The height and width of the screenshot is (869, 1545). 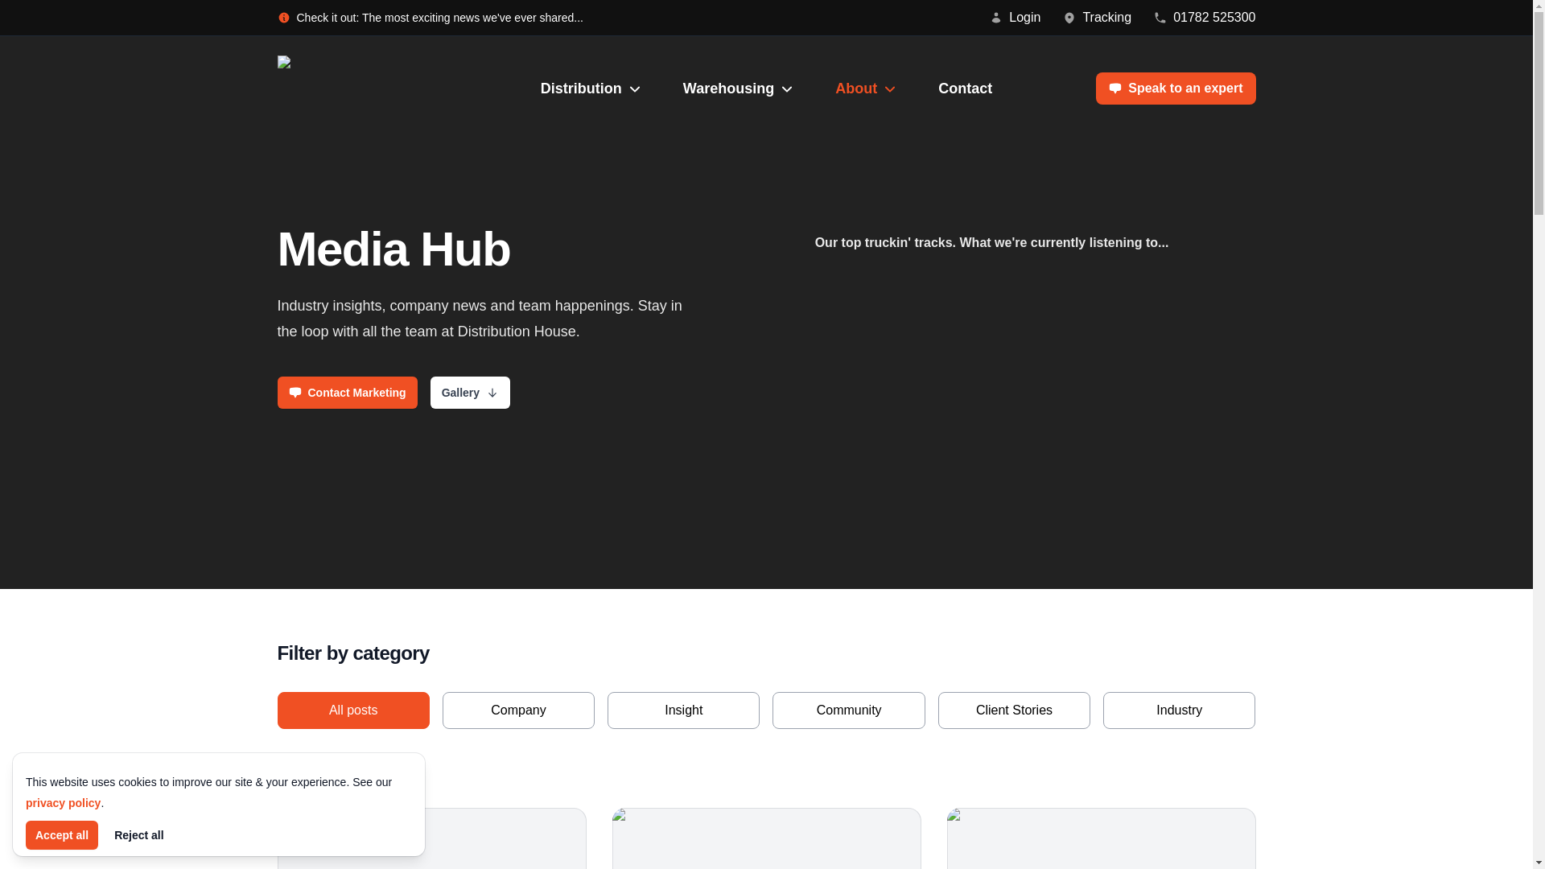 What do you see at coordinates (592, 89) in the screenshot?
I see `Distribution` at bounding box center [592, 89].